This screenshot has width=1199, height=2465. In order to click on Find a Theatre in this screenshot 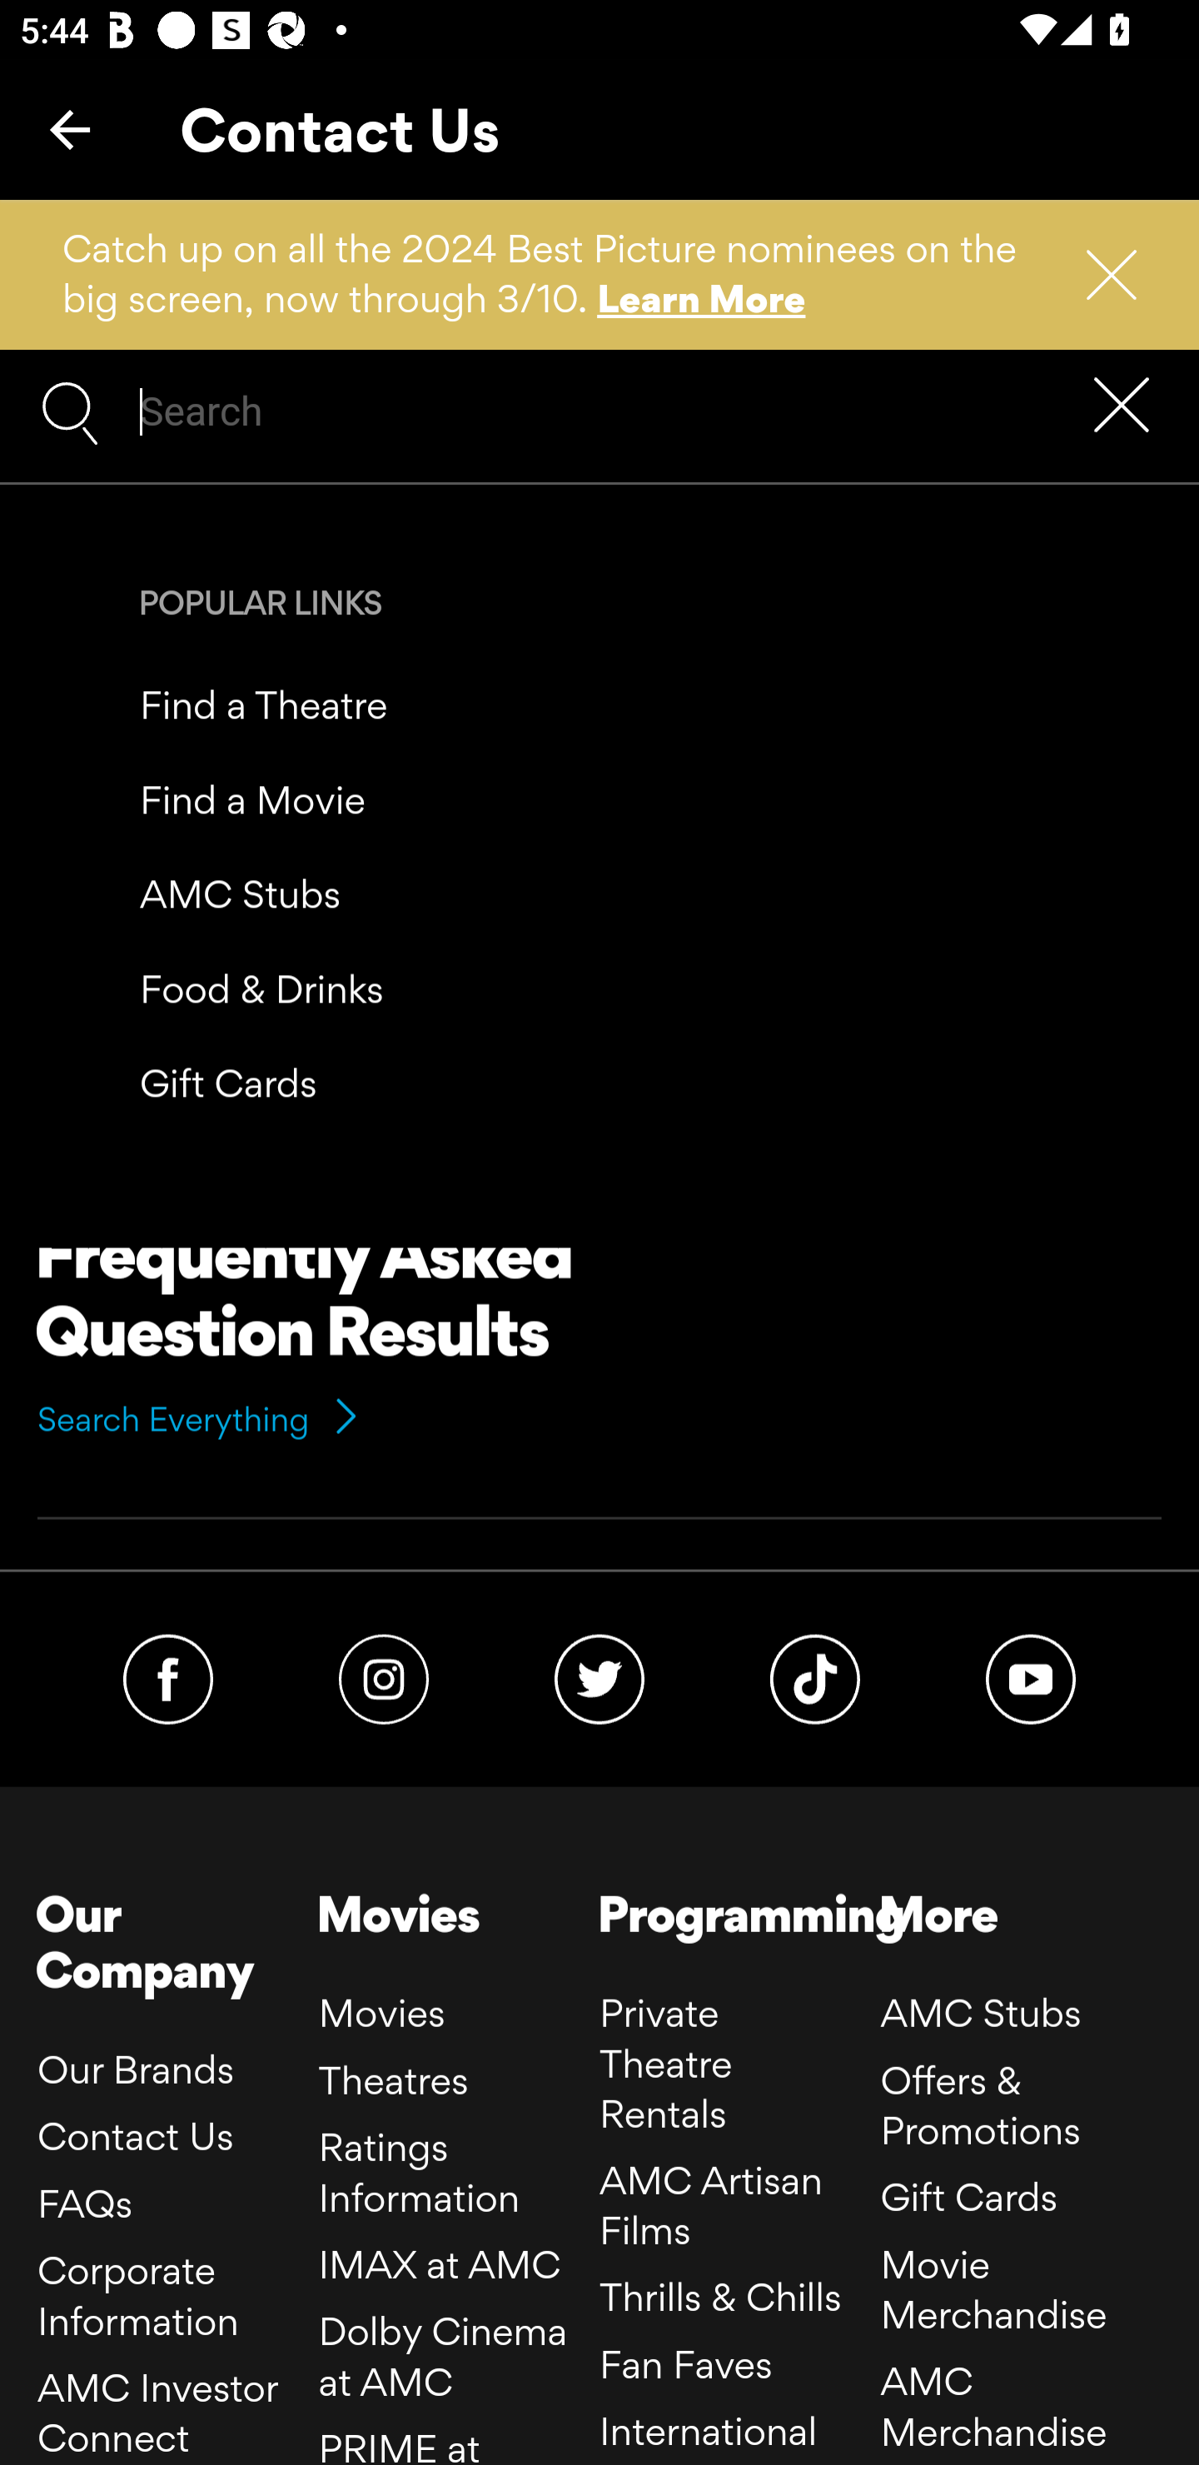, I will do `click(265, 705)`.